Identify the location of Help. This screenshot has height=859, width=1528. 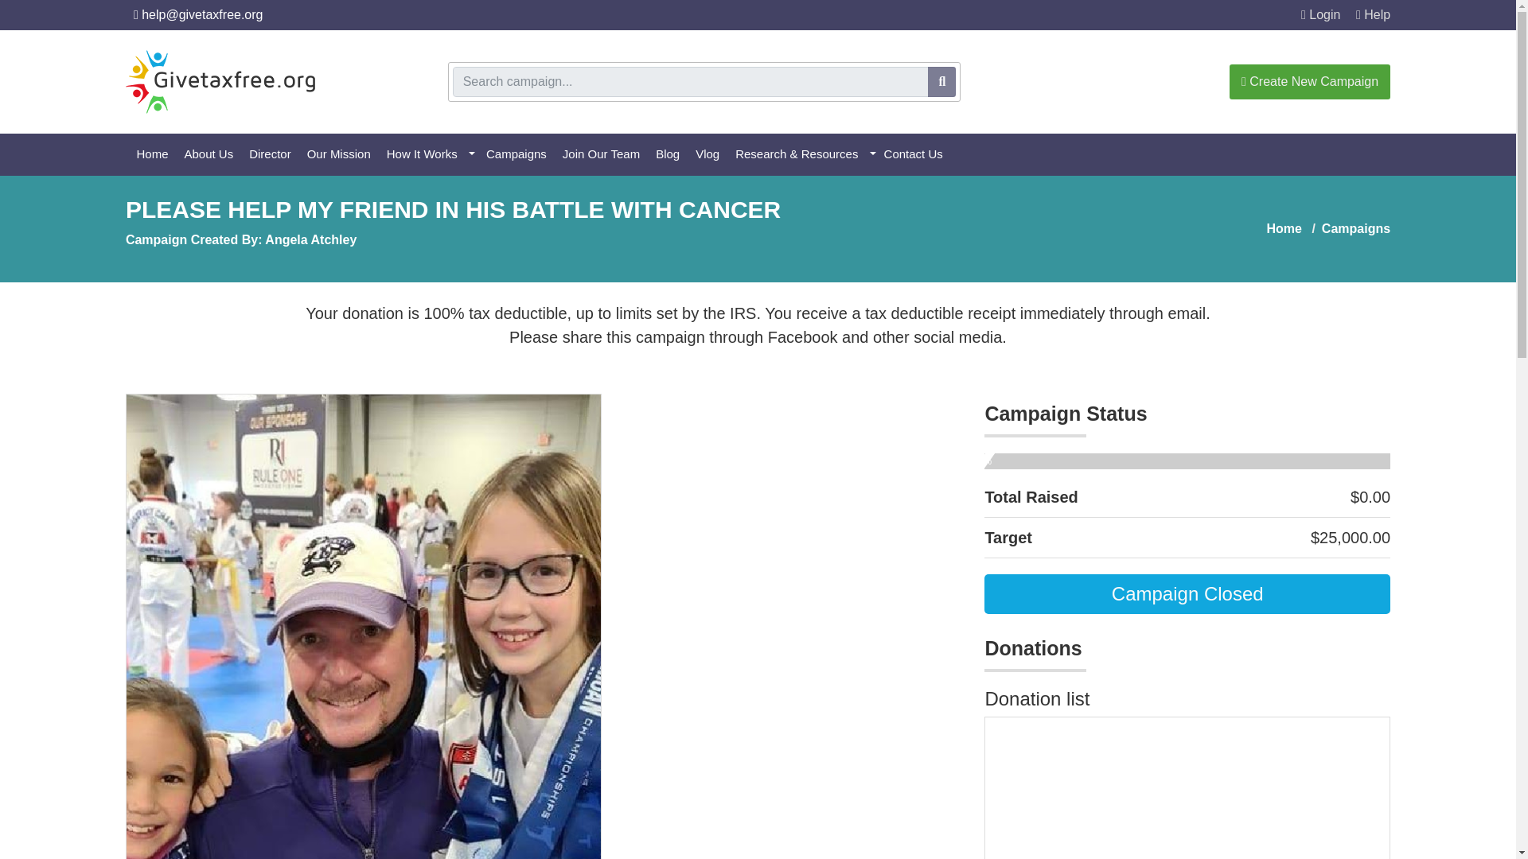
(1374, 14).